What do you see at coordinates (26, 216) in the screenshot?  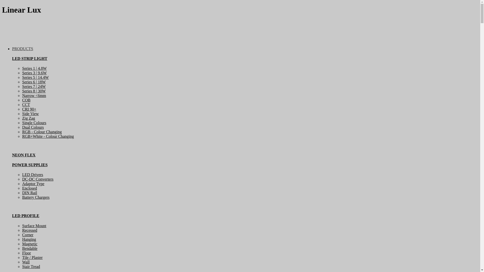 I see `LED PROFILE` at bounding box center [26, 216].